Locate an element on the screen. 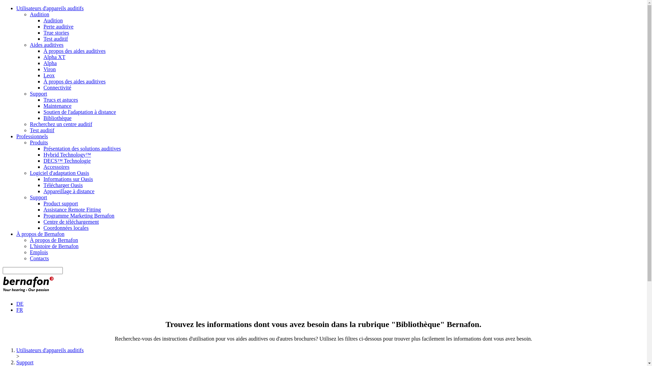 Image resolution: width=652 pixels, height=366 pixels. Informations sur Oasis is located at coordinates (68, 179).